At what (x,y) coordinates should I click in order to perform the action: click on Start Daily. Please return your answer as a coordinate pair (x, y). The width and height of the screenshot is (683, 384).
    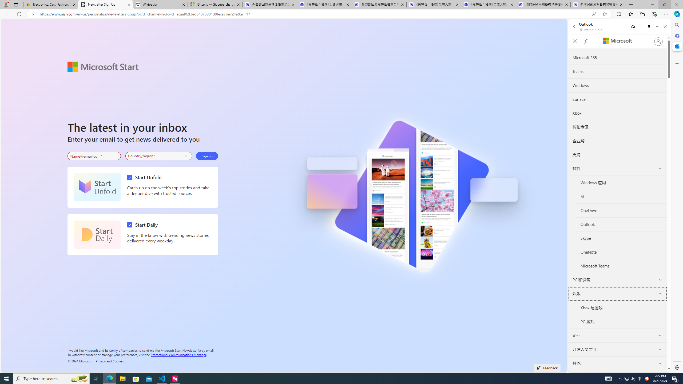
    Looking at the image, I should click on (144, 225).